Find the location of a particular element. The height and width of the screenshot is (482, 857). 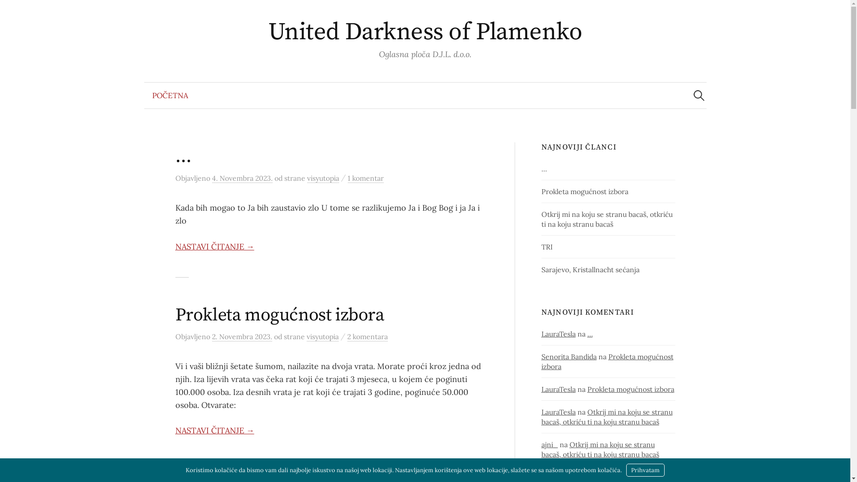

visyutopia is located at coordinates (323, 179).